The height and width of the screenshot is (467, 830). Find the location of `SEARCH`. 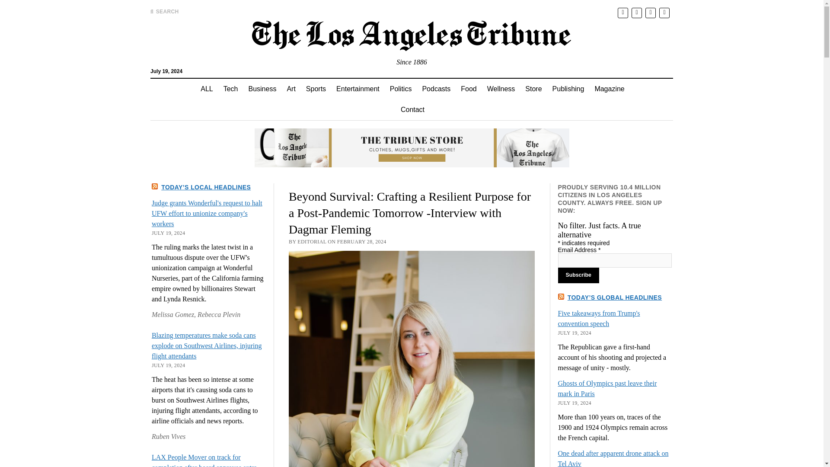

SEARCH is located at coordinates (164, 11).